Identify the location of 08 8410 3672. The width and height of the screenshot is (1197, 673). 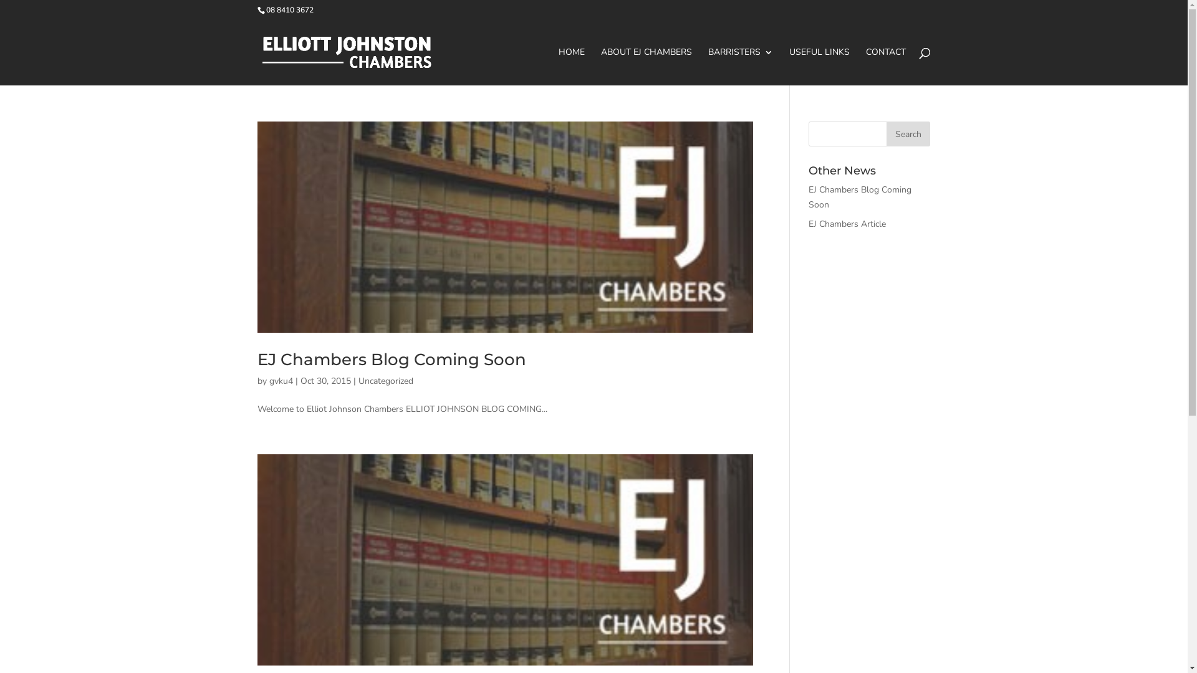
(289, 10).